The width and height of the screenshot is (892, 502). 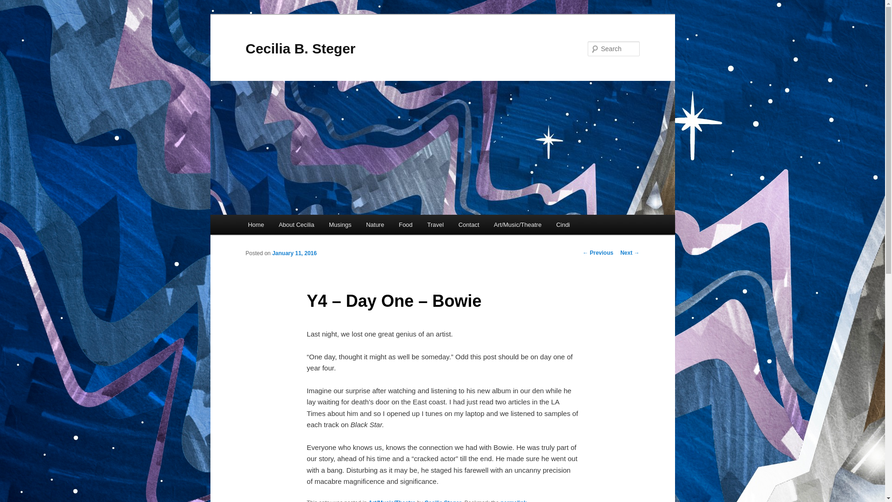 I want to click on Travel, so click(x=436, y=225).